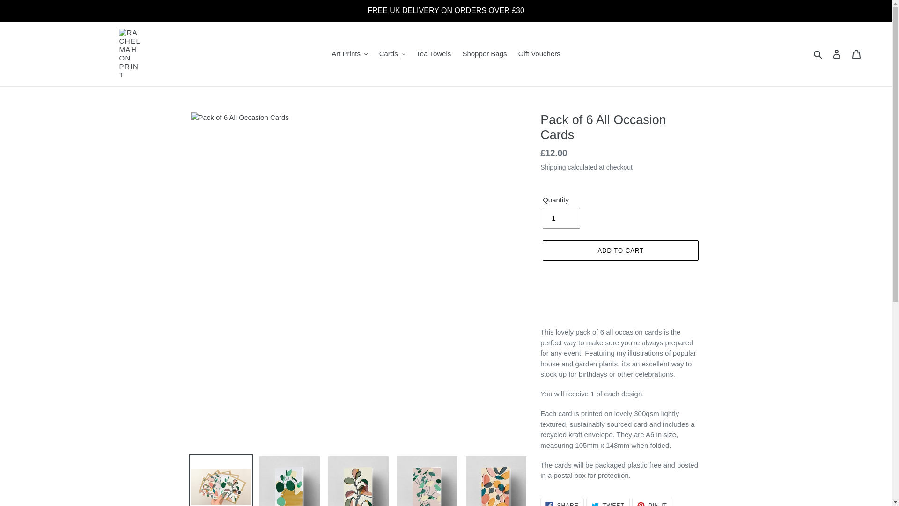  I want to click on Shopper Bags, so click(484, 54).